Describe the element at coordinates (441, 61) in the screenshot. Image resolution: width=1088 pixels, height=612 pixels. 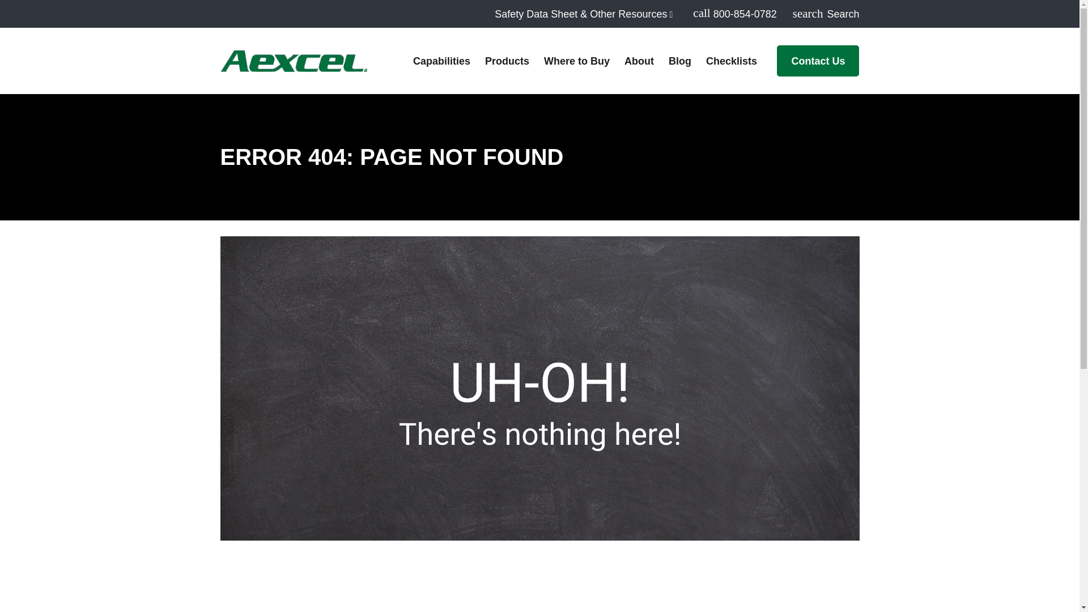
I see `Capabilities` at that location.